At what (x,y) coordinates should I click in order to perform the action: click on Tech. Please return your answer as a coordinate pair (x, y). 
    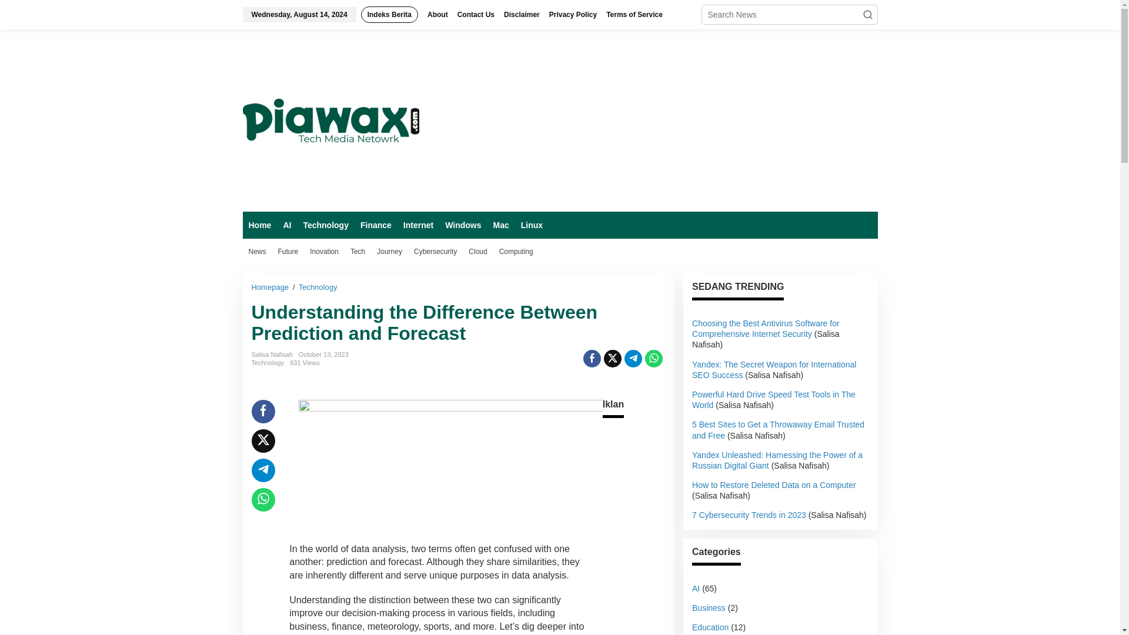
    Looking at the image, I should click on (358, 252).